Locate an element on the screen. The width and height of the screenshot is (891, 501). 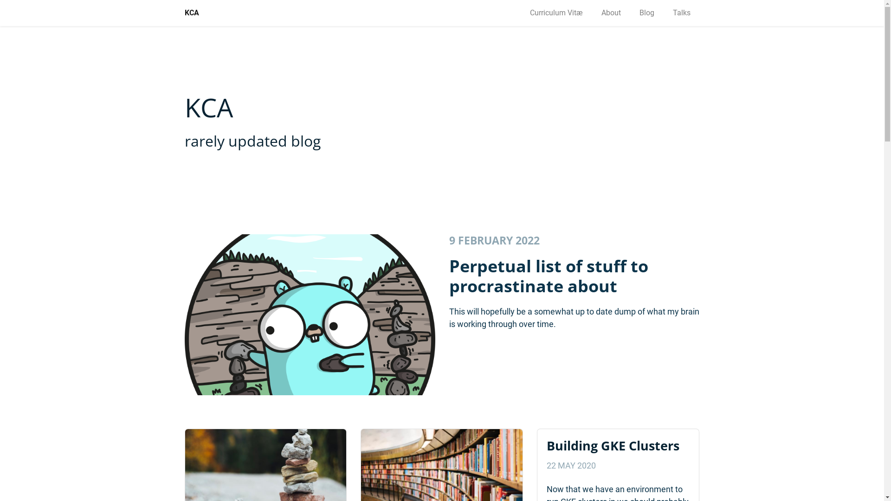
KCA is located at coordinates (192, 13).